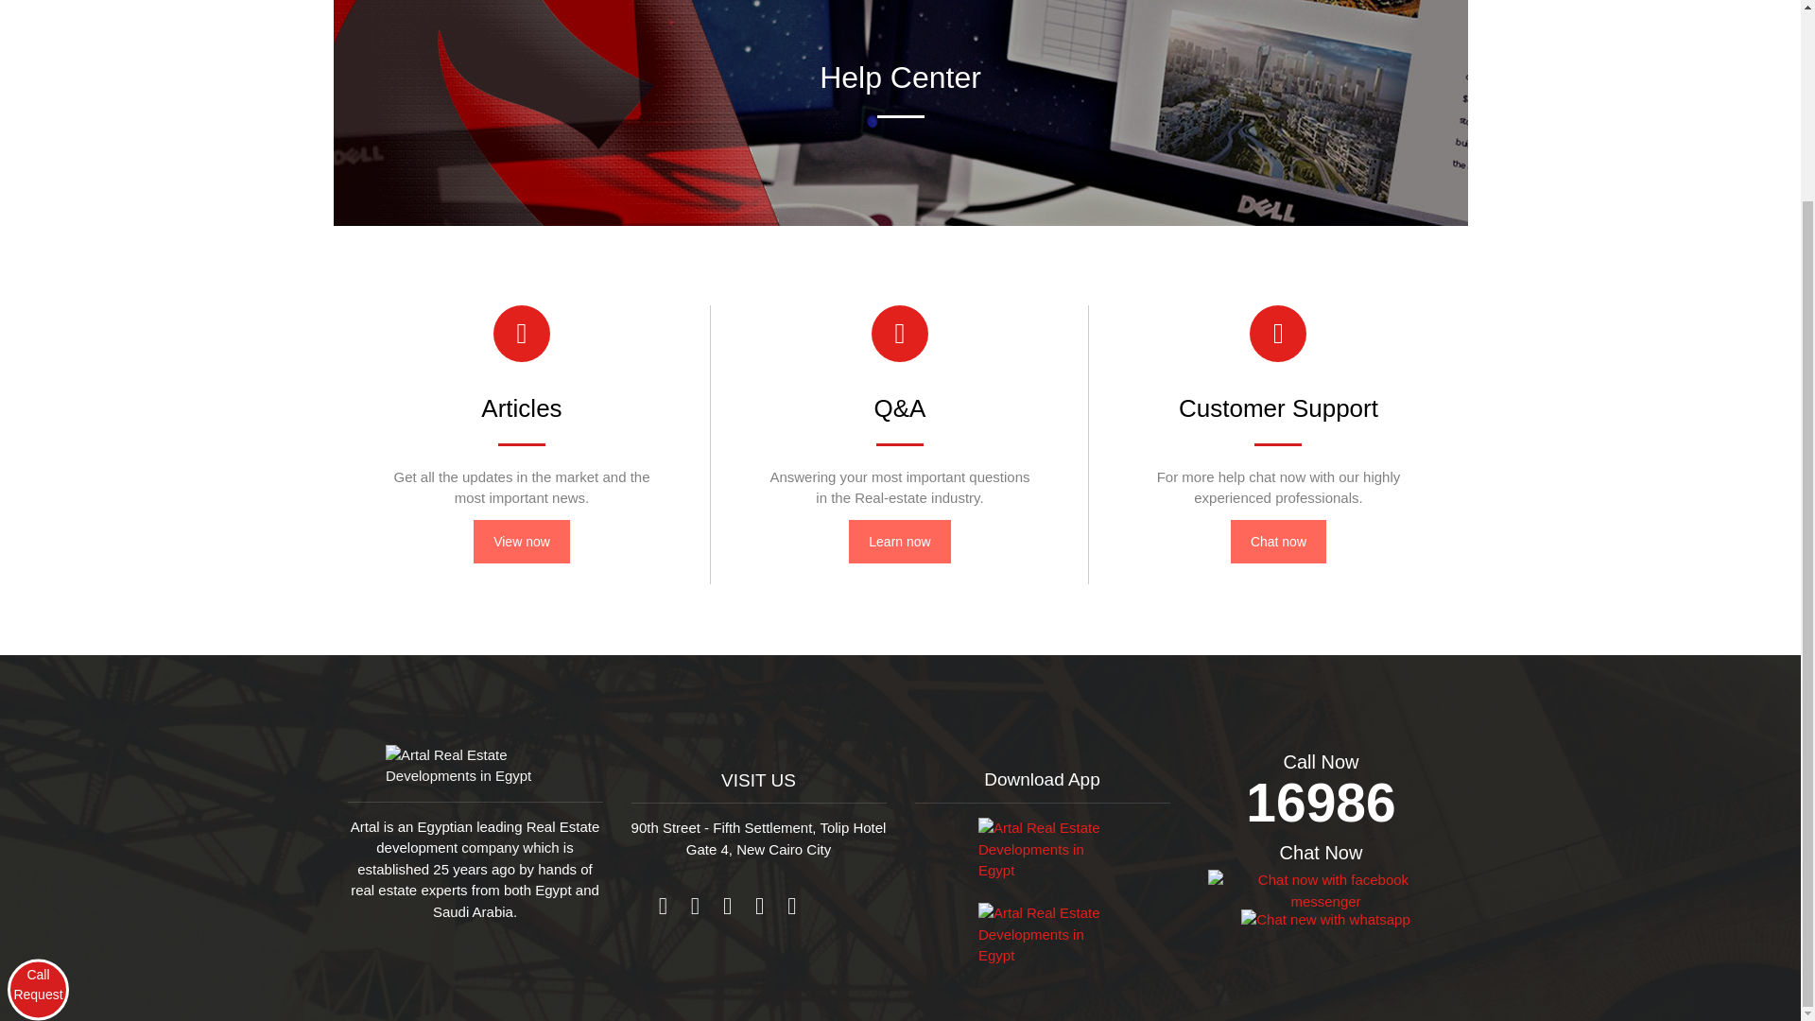 The height and width of the screenshot is (1021, 1815). I want to click on View now, so click(522, 541).